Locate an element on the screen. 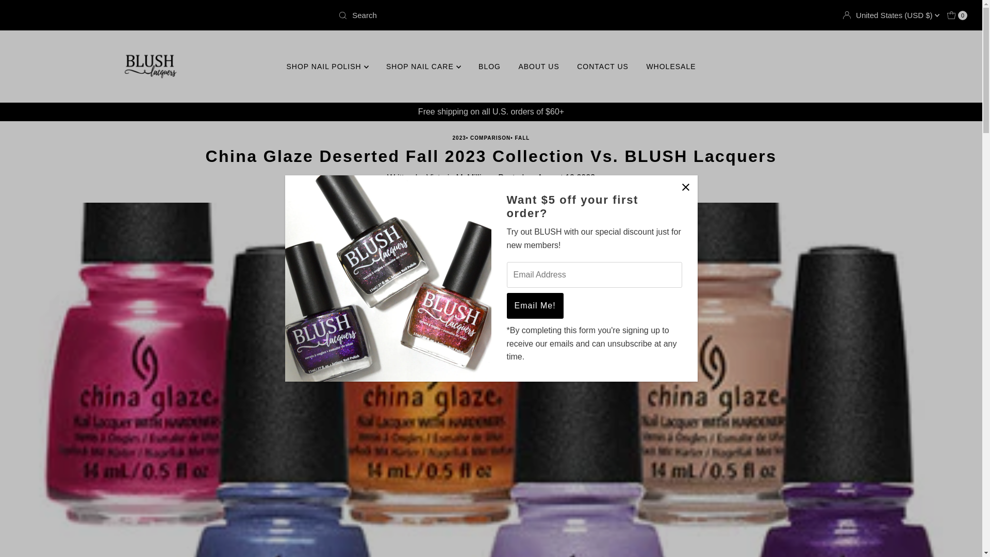  Email Me! is located at coordinates (534, 305).